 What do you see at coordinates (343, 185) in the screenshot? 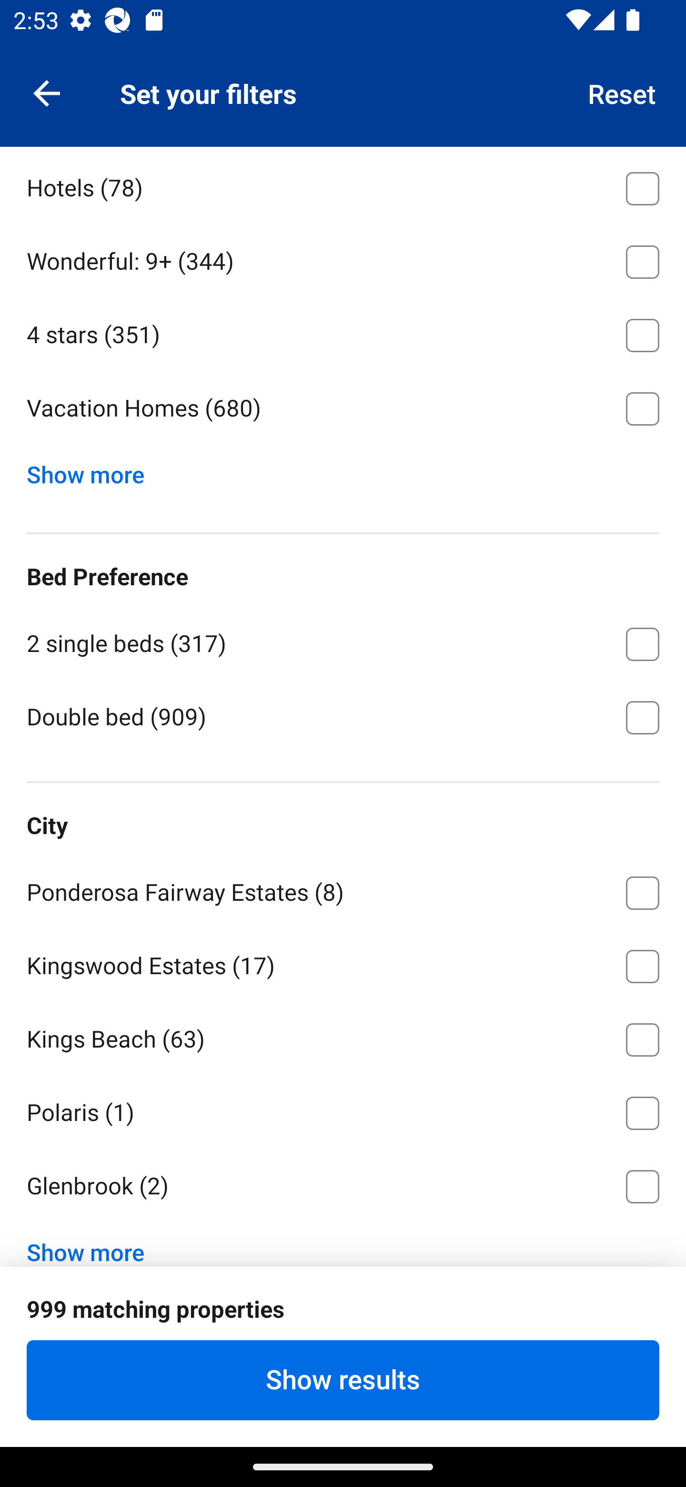
I see `Hotels ⁦(78)` at bounding box center [343, 185].